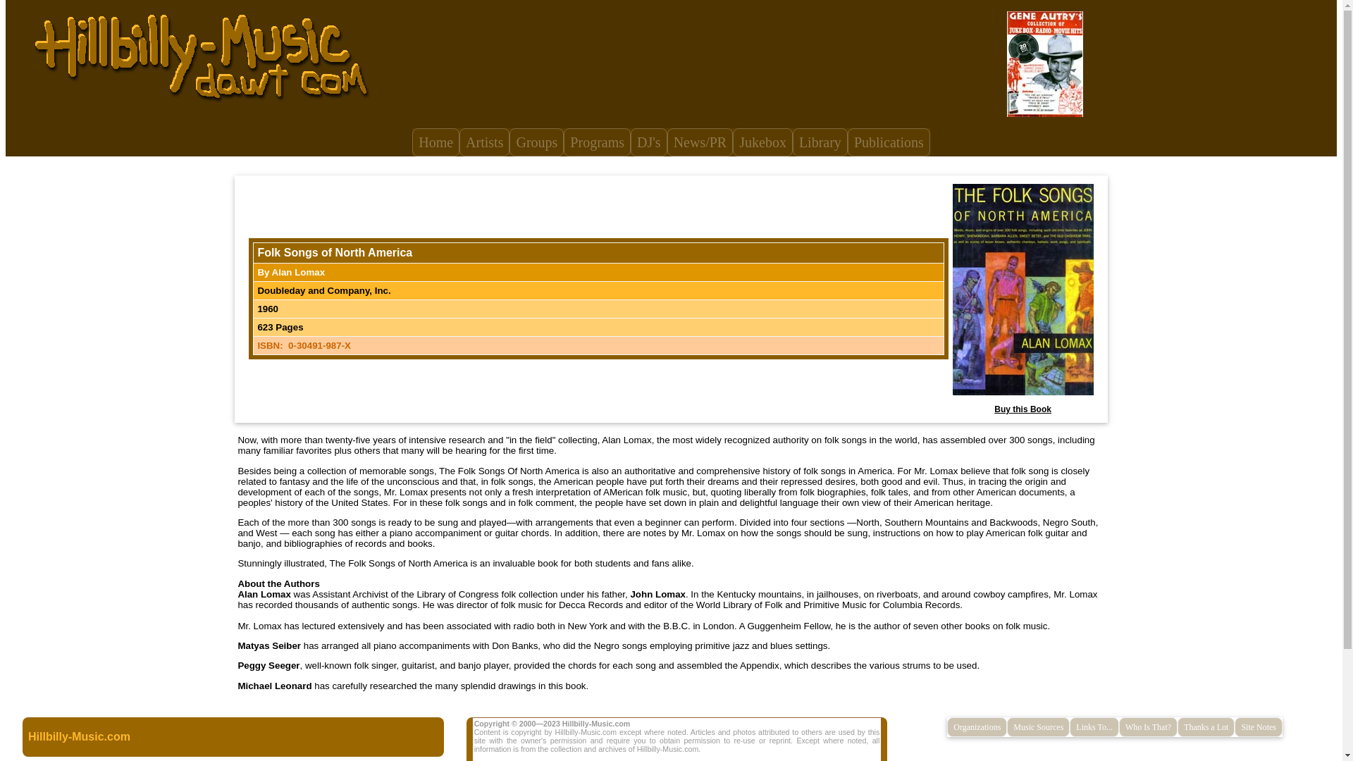 The height and width of the screenshot is (761, 1353). What do you see at coordinates (820, 142) in the screenshot?
I see `Library` at bounding box center [820, 142].